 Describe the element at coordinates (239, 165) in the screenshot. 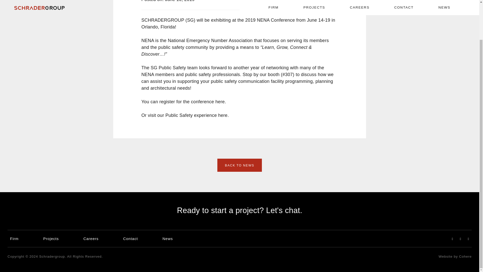

I see `BACK TO NEWS` at that location.